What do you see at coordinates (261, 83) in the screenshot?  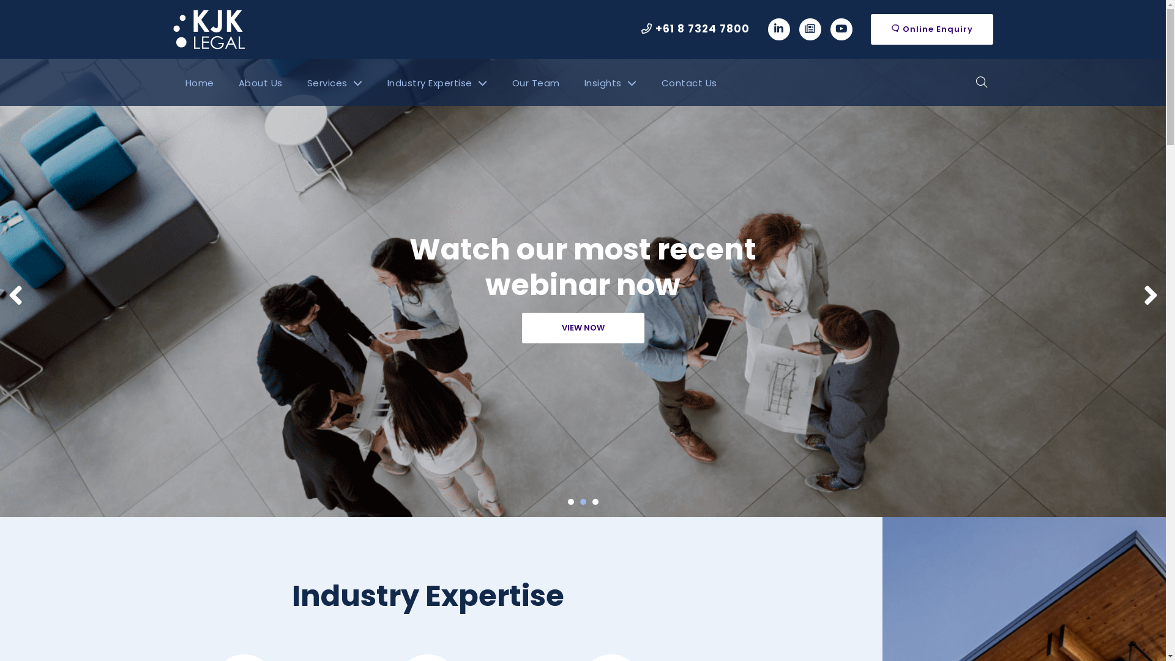 I see `About Us` at bounding box center [261, 83].